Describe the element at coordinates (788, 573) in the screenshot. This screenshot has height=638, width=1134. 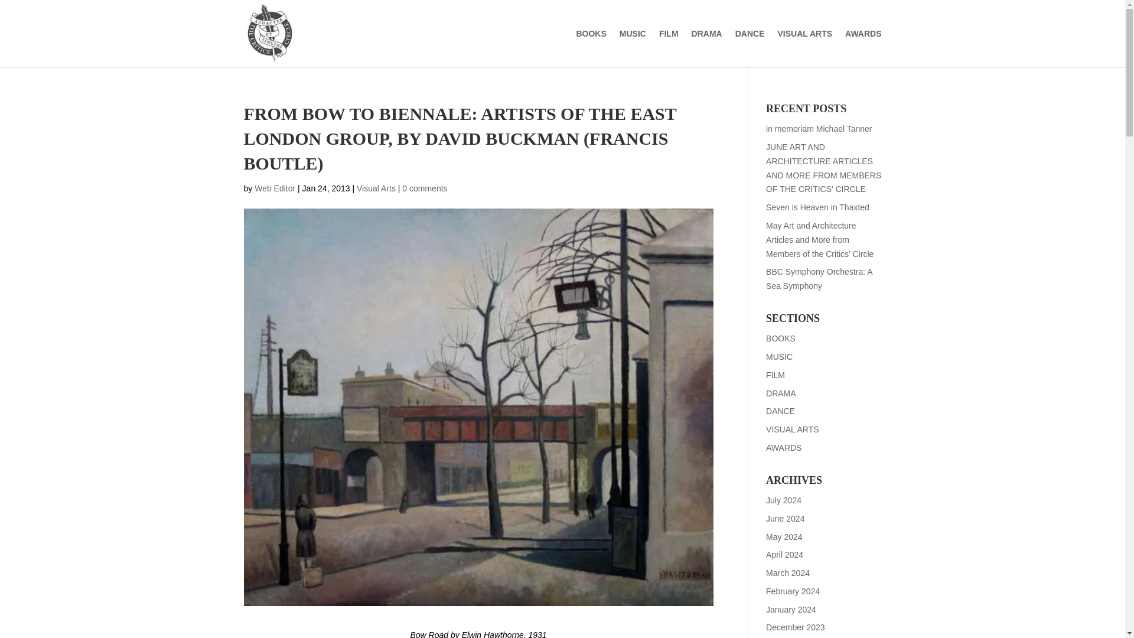
I see `March 2024` at that location.